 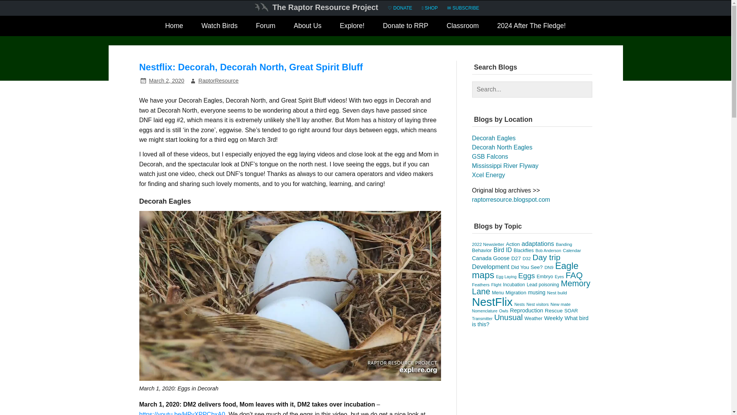 What do you see at coordinates (307, 26) in the screenshot?
I see `About Us` at bounding box center [307, 26].